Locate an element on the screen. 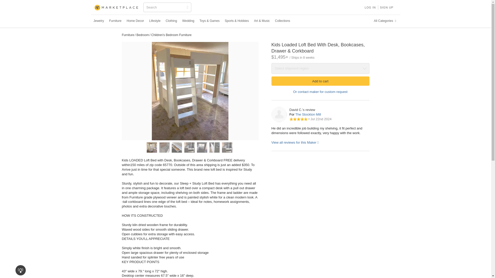 The height and width of the screenshot is (278, 495). Jewelry is located at coordinates (98, 21).